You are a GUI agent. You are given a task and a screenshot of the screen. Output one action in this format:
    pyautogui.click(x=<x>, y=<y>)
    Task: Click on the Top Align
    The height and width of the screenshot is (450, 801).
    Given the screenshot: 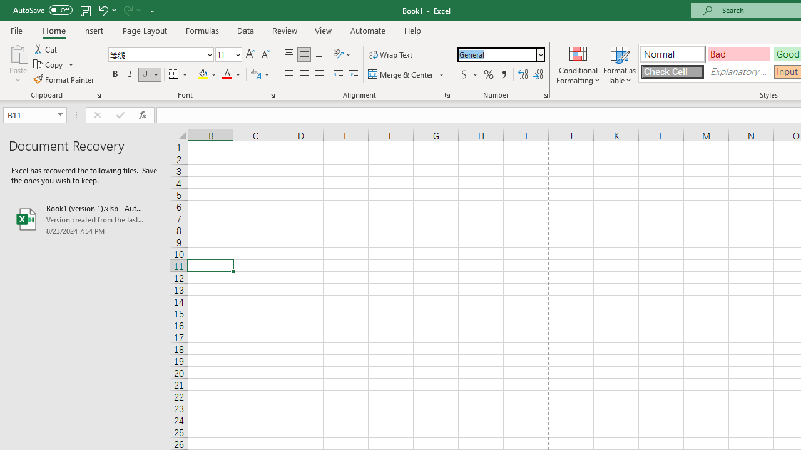 What is the action you would take?
    pyautogui.click(x=289, y=55)
    